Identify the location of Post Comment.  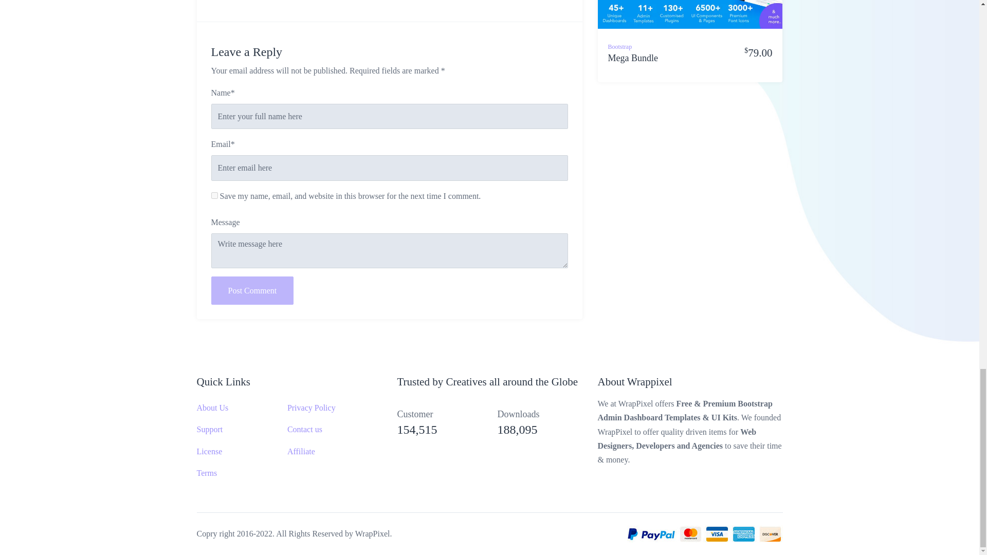
(252, 290).